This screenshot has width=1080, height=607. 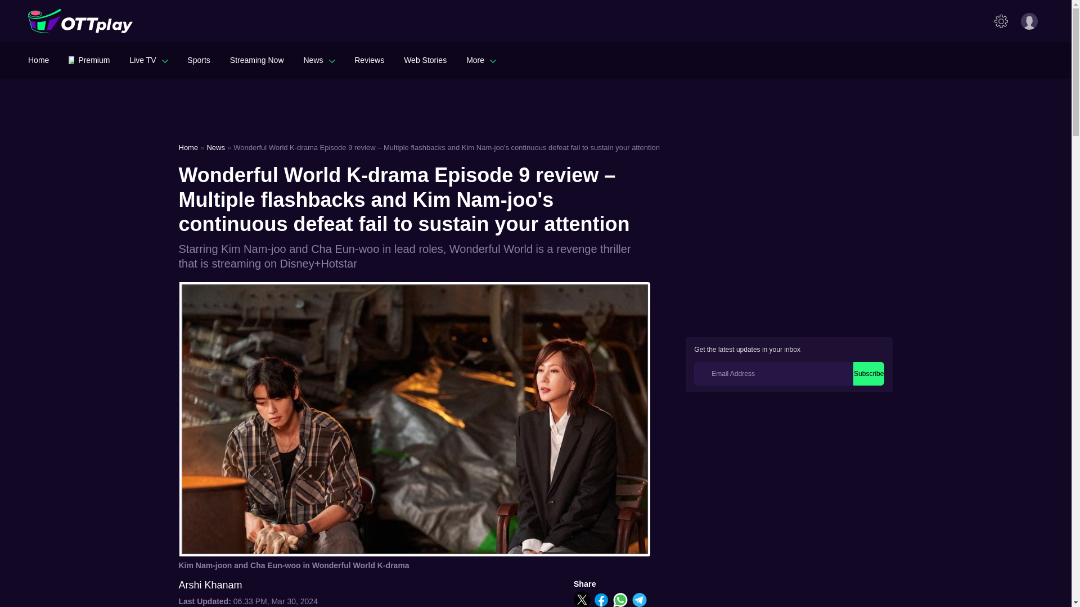 I want to click on Premium, so click(x=89, y=60).